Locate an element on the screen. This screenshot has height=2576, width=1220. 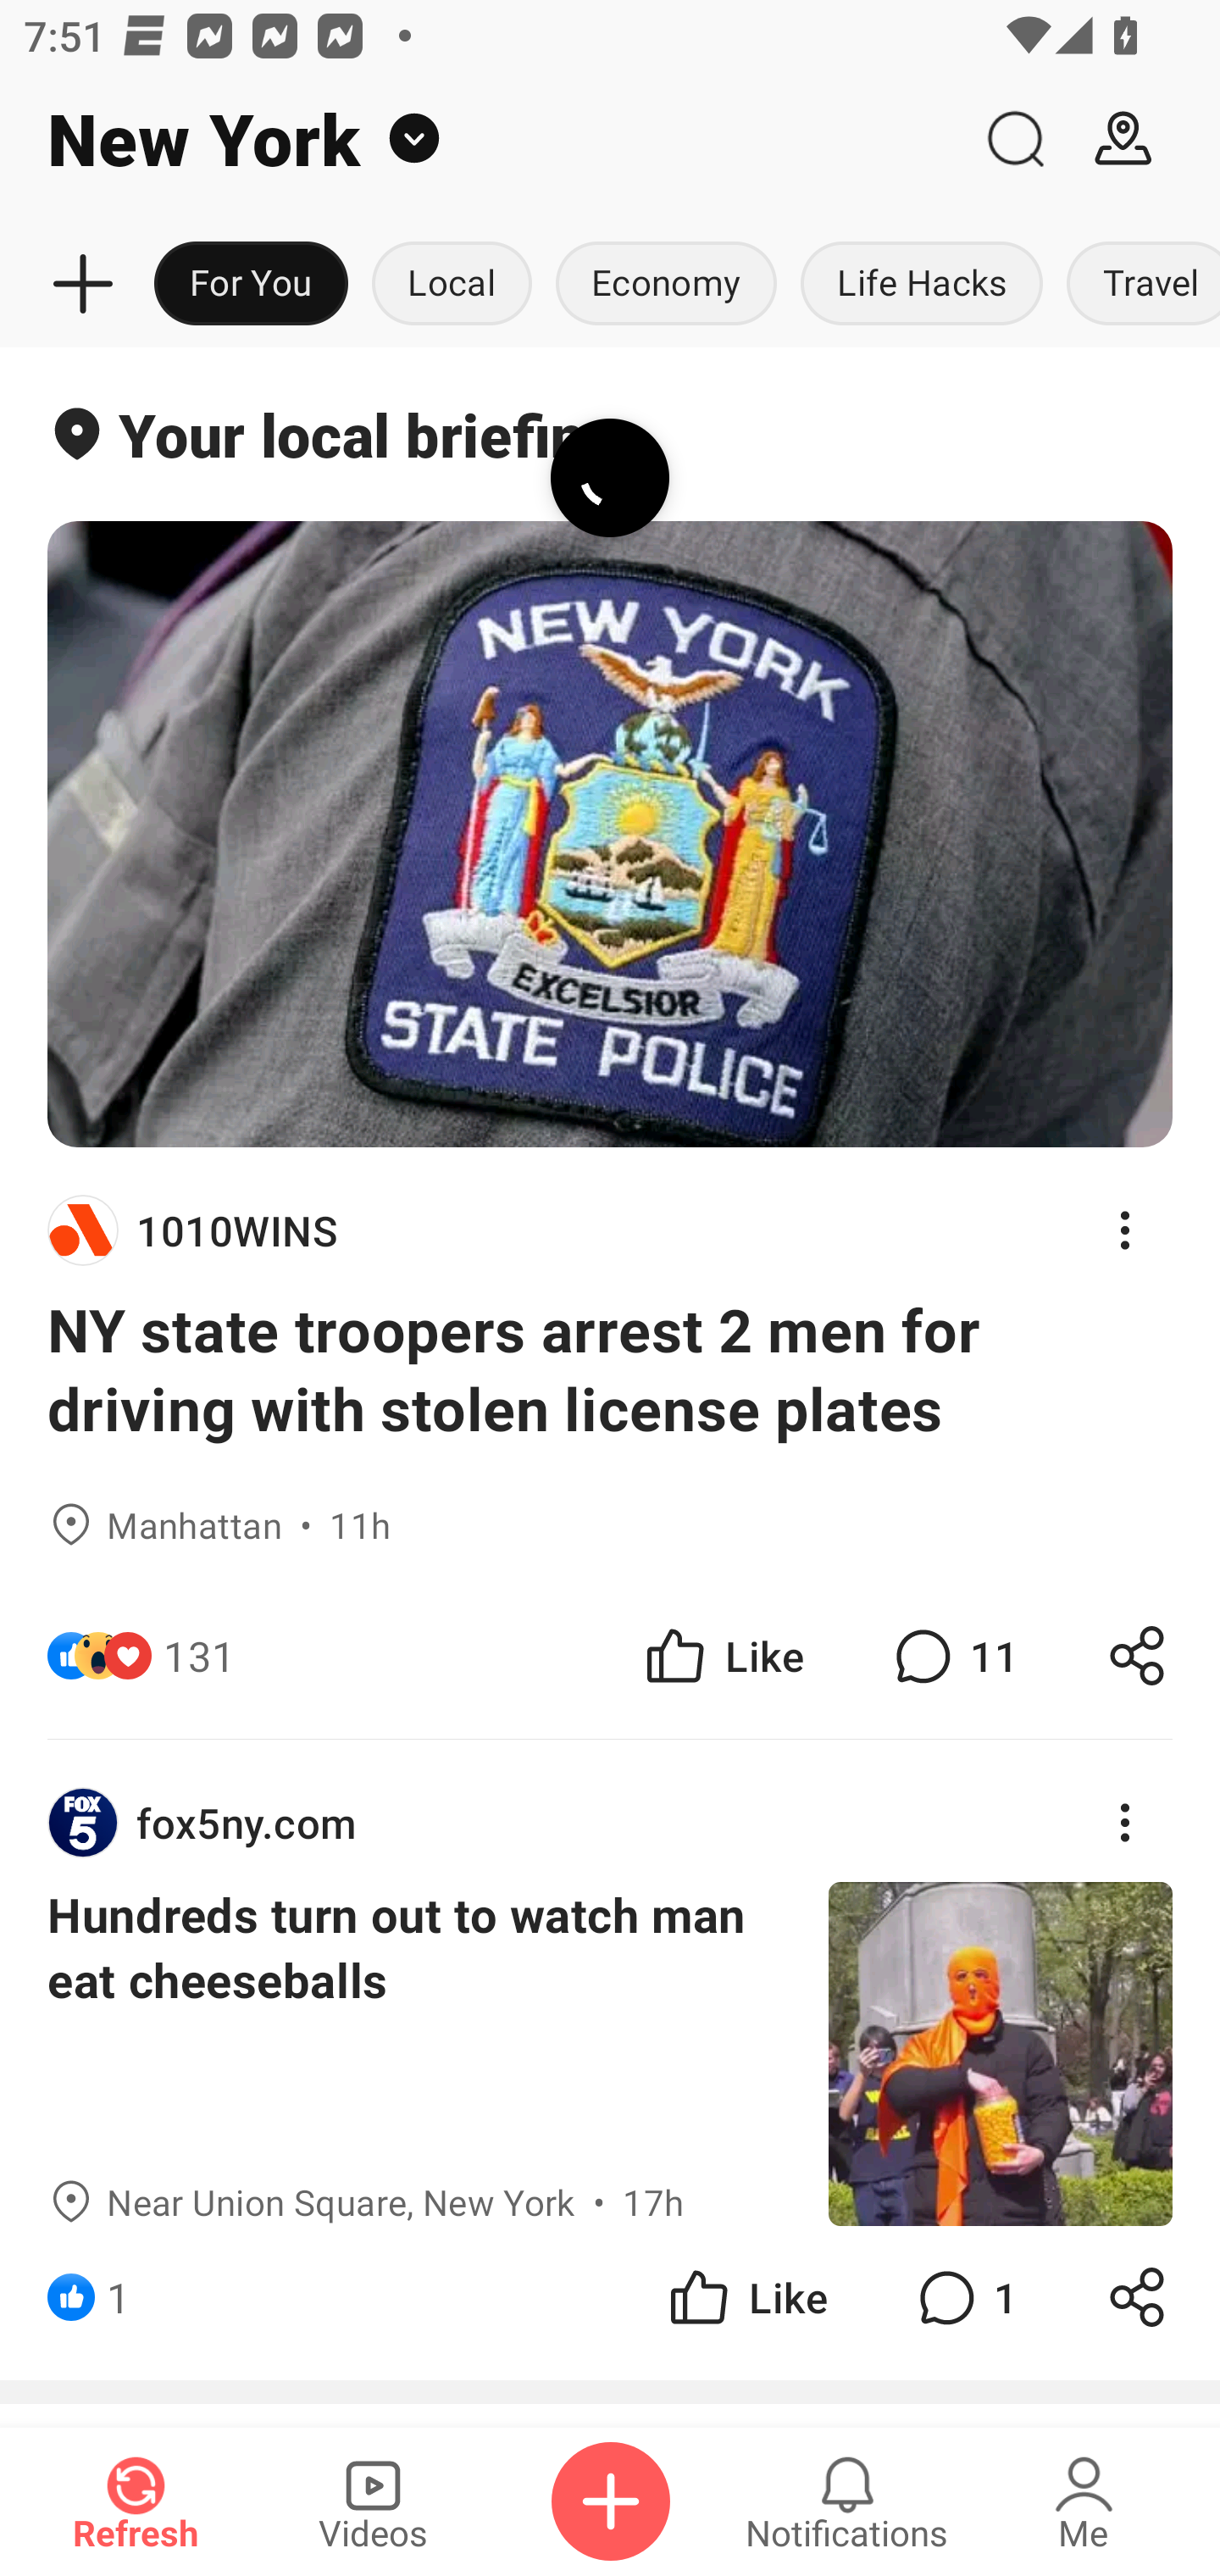
For You is located at coordinates (251, 285).